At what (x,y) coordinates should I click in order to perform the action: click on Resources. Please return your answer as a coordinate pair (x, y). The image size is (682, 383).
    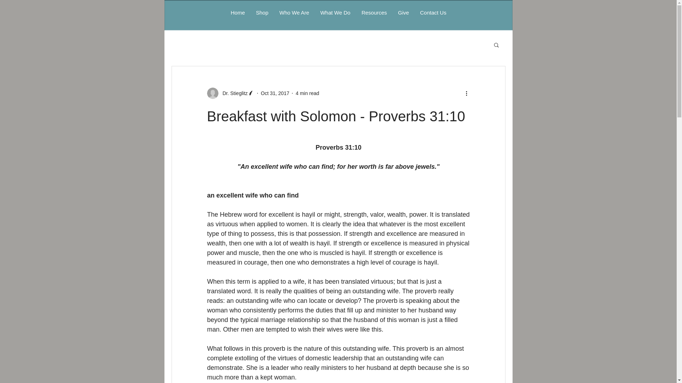
    Looking at the image, I should click on (374, 12).